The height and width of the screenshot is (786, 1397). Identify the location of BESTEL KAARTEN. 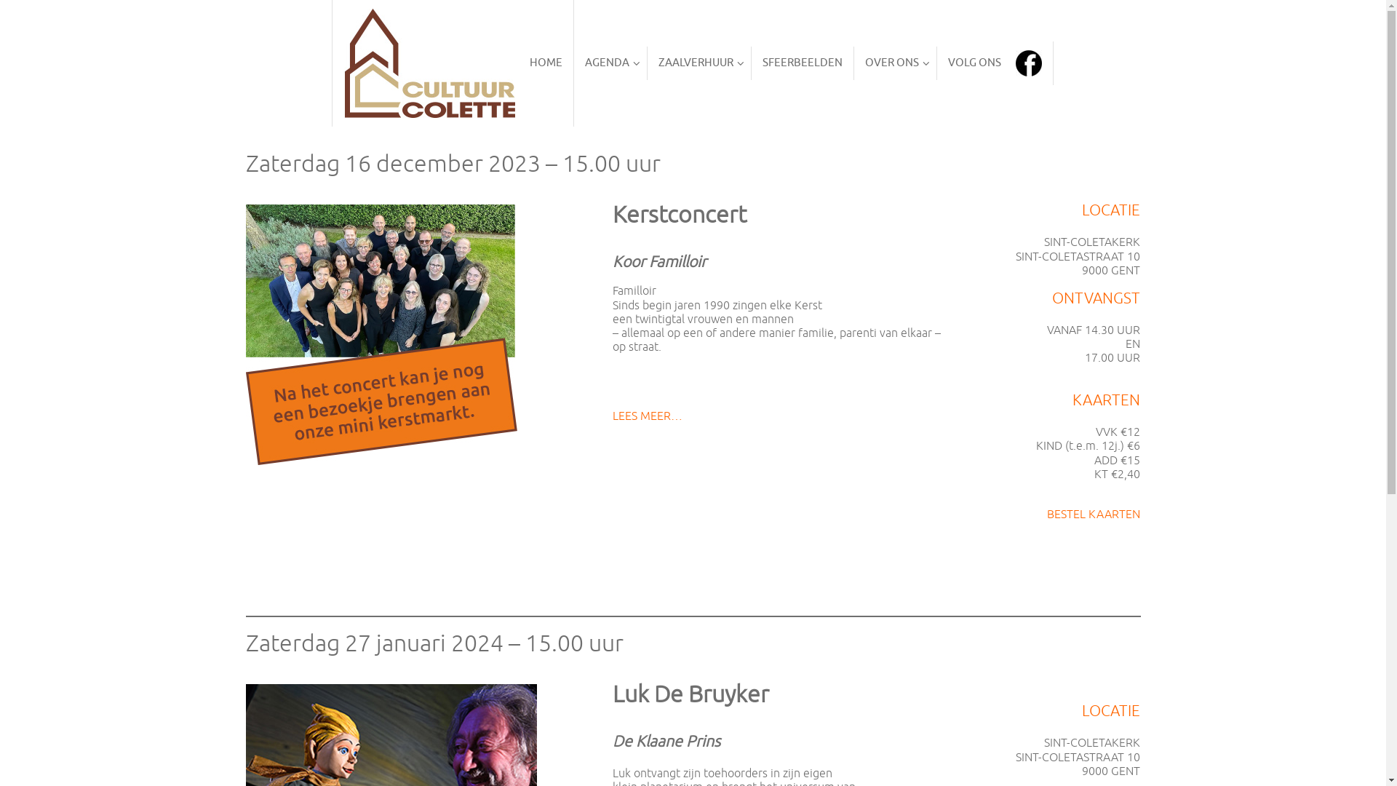
(1094, 515).